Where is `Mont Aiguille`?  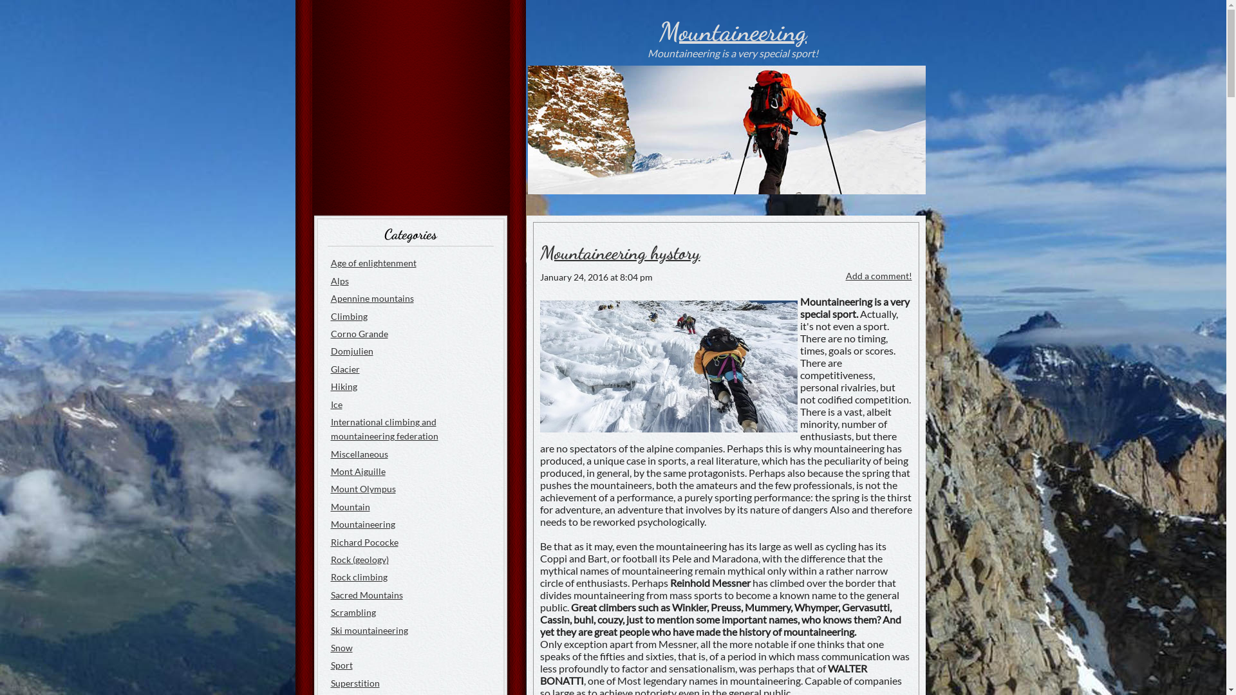
Mont Aiguille is located at coordinates (358, 471).